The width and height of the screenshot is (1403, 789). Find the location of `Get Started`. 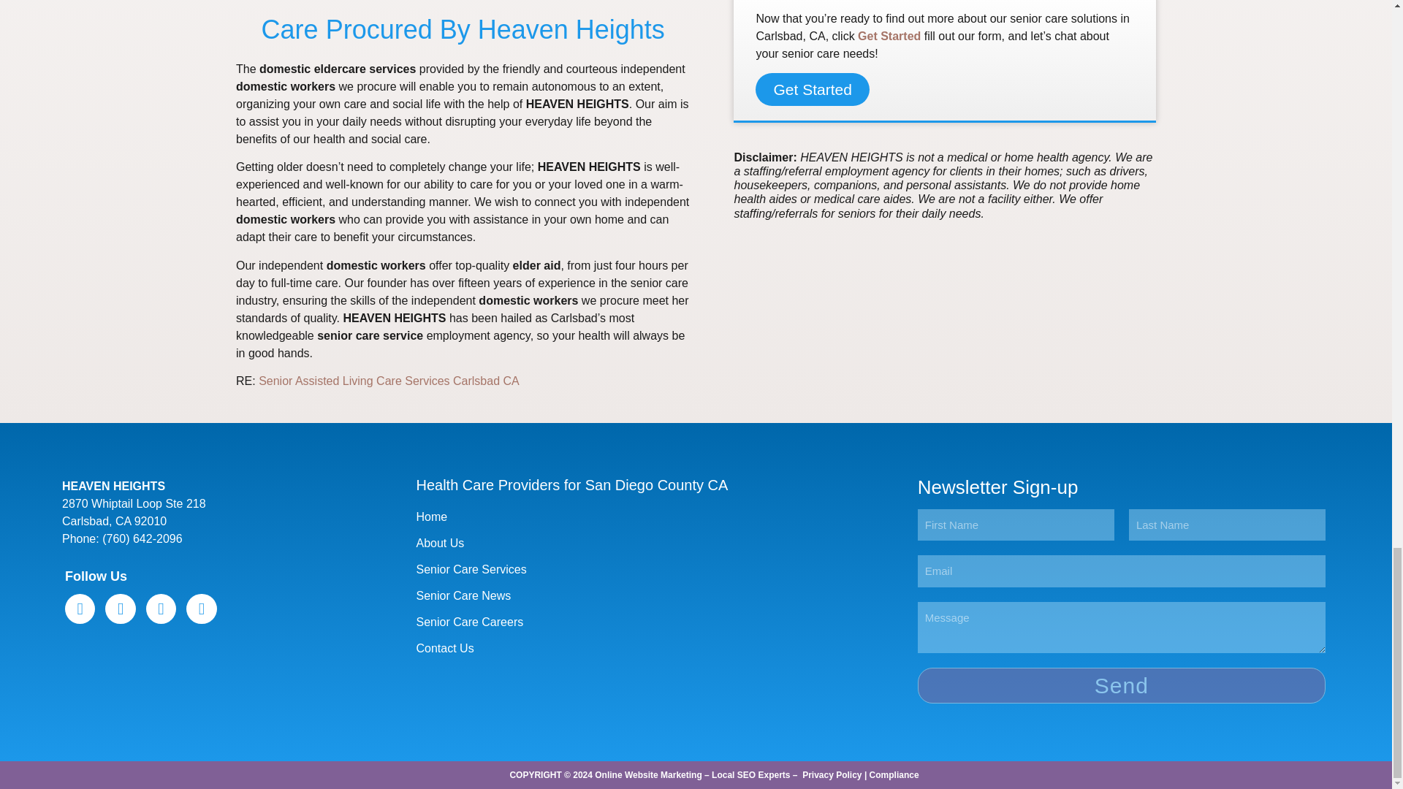

Get Started is located at coordinates (889, 37).